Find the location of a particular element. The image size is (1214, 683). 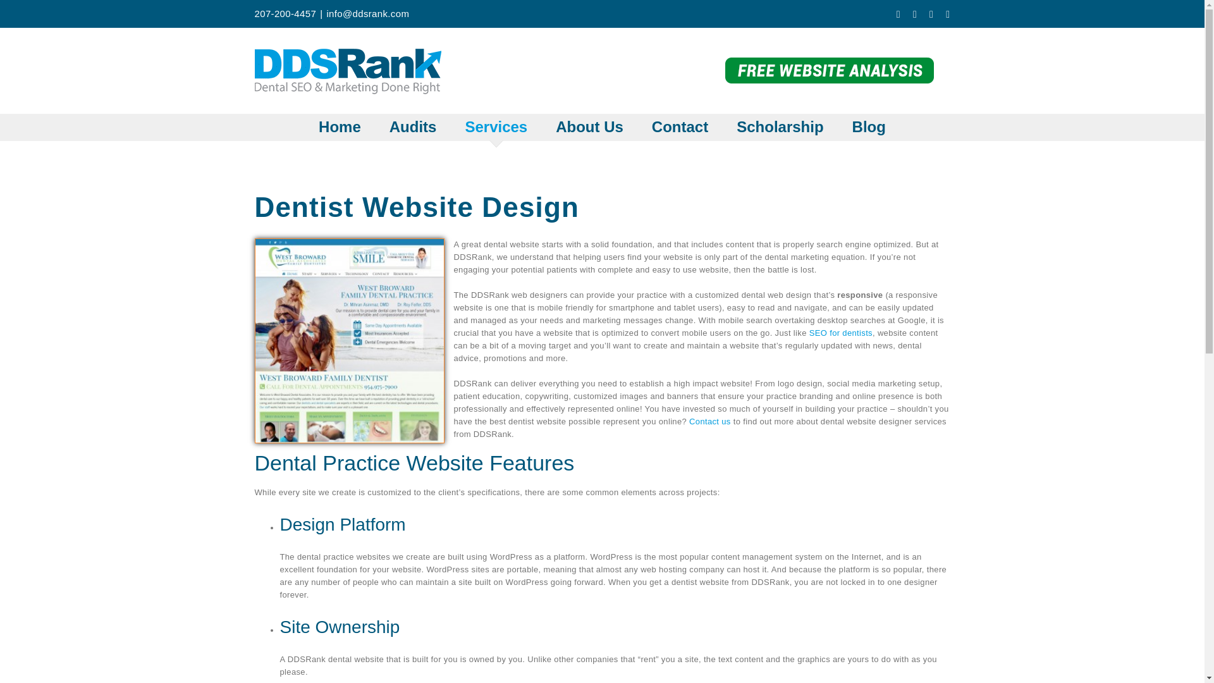

SEO for dentists is located at coordinates (841, 333).